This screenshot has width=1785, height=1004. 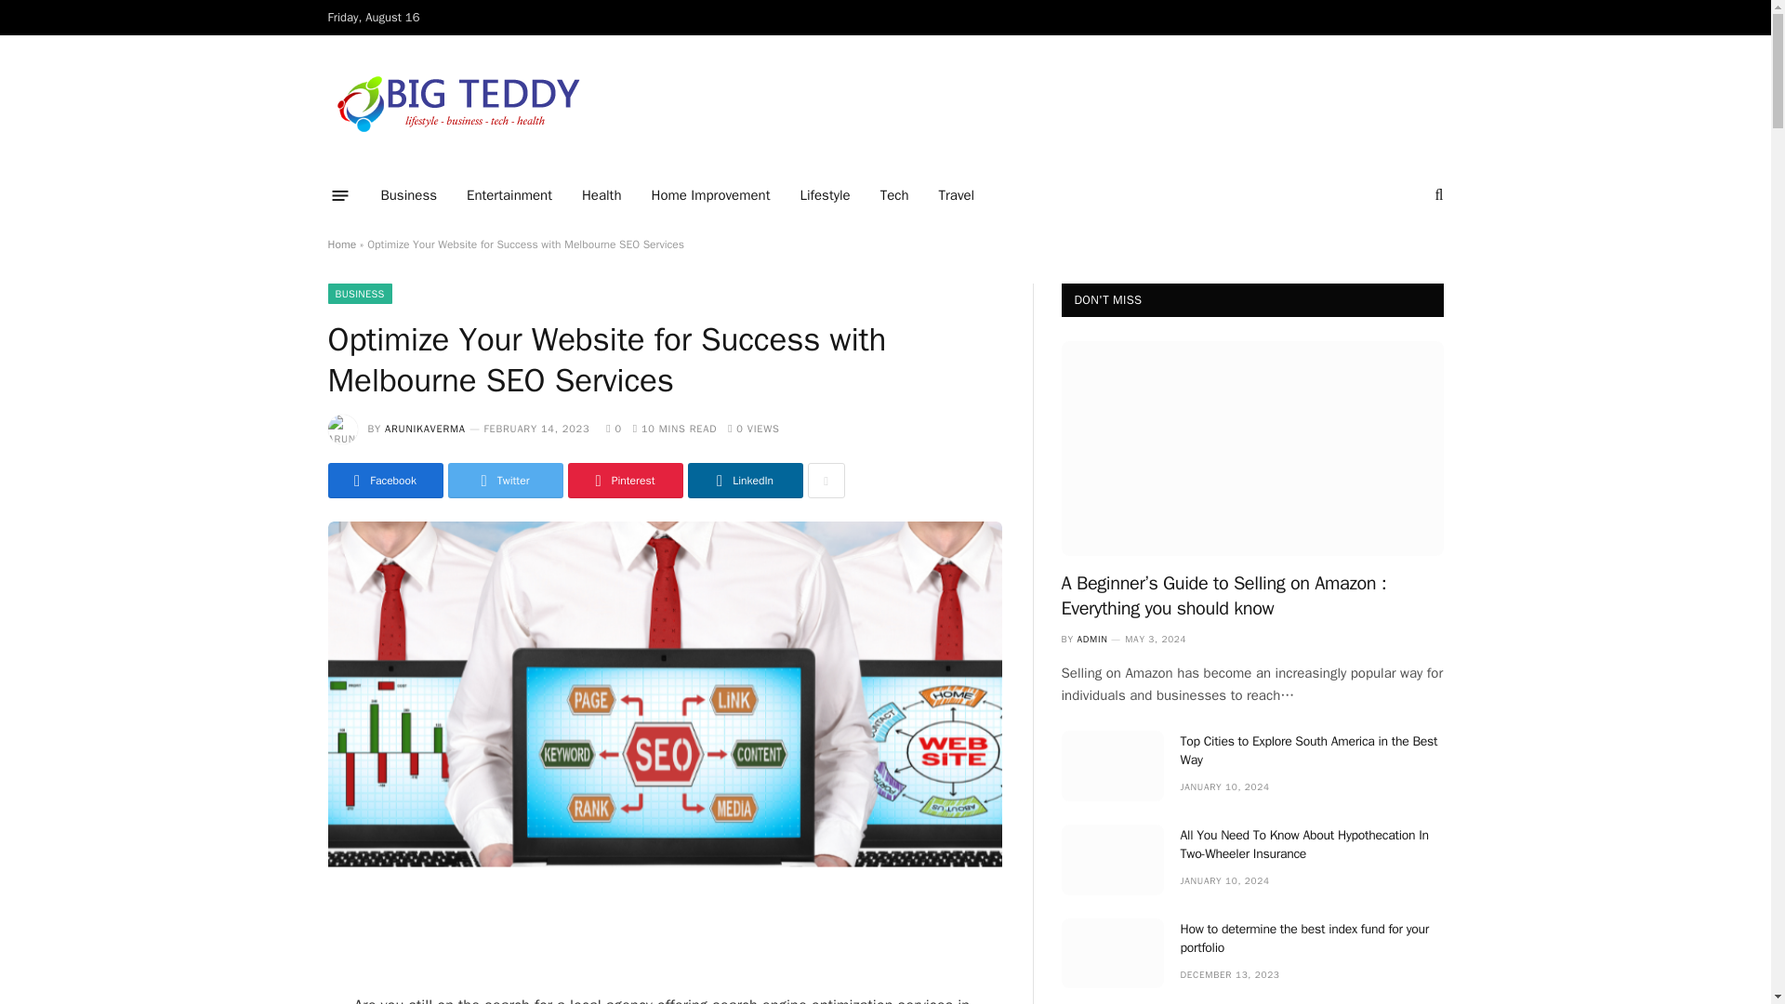 What do you see at coordinates (340, 244) in the screenshot?
I see `Home` at bounding box center [340, 244].